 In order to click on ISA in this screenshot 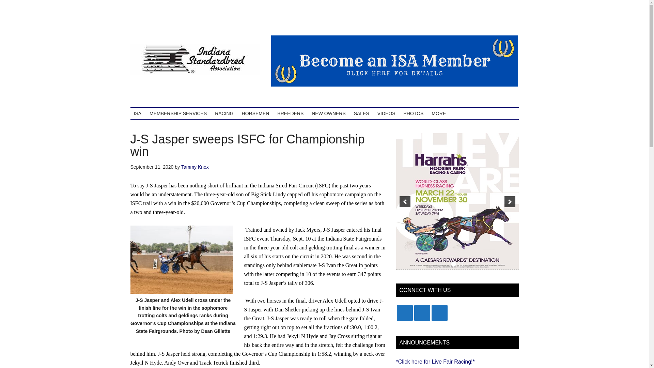, I will do `click(137, 113)`.